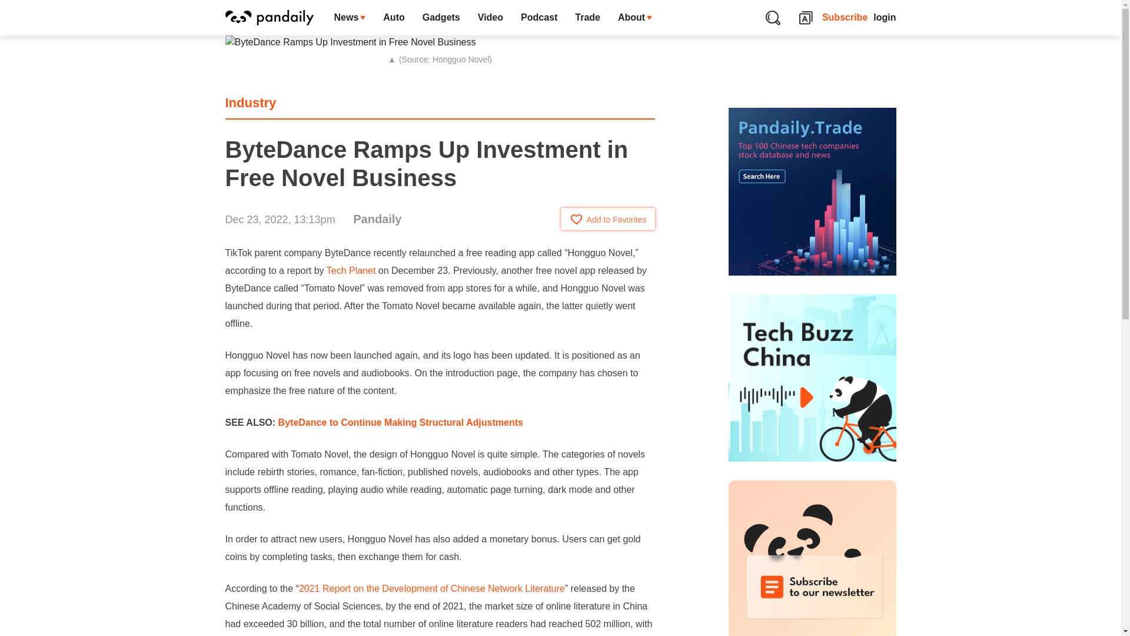  Describe the element at coordinates (441, 18) in the screenshot. I see `Gadgets` at that location.